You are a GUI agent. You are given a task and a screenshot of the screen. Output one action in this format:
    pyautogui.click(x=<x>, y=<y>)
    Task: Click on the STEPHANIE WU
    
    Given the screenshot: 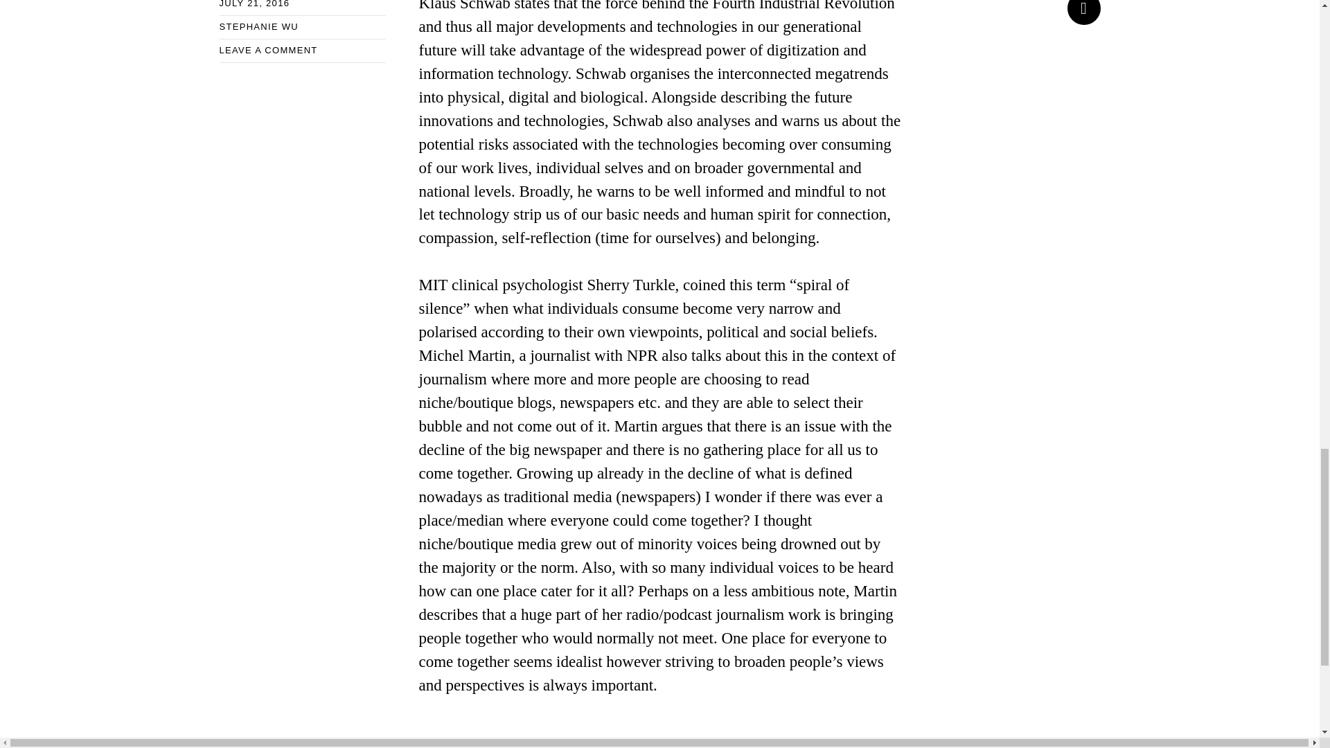 What is the action you would take?
    pyautogui.click(x=258, y=26)
    